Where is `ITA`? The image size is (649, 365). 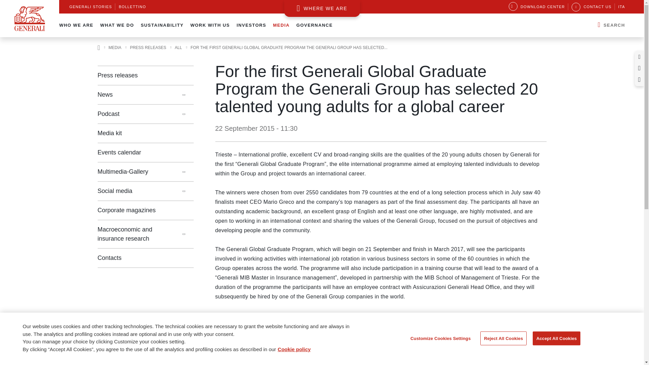
ITA is located at coordinates (621, 7).